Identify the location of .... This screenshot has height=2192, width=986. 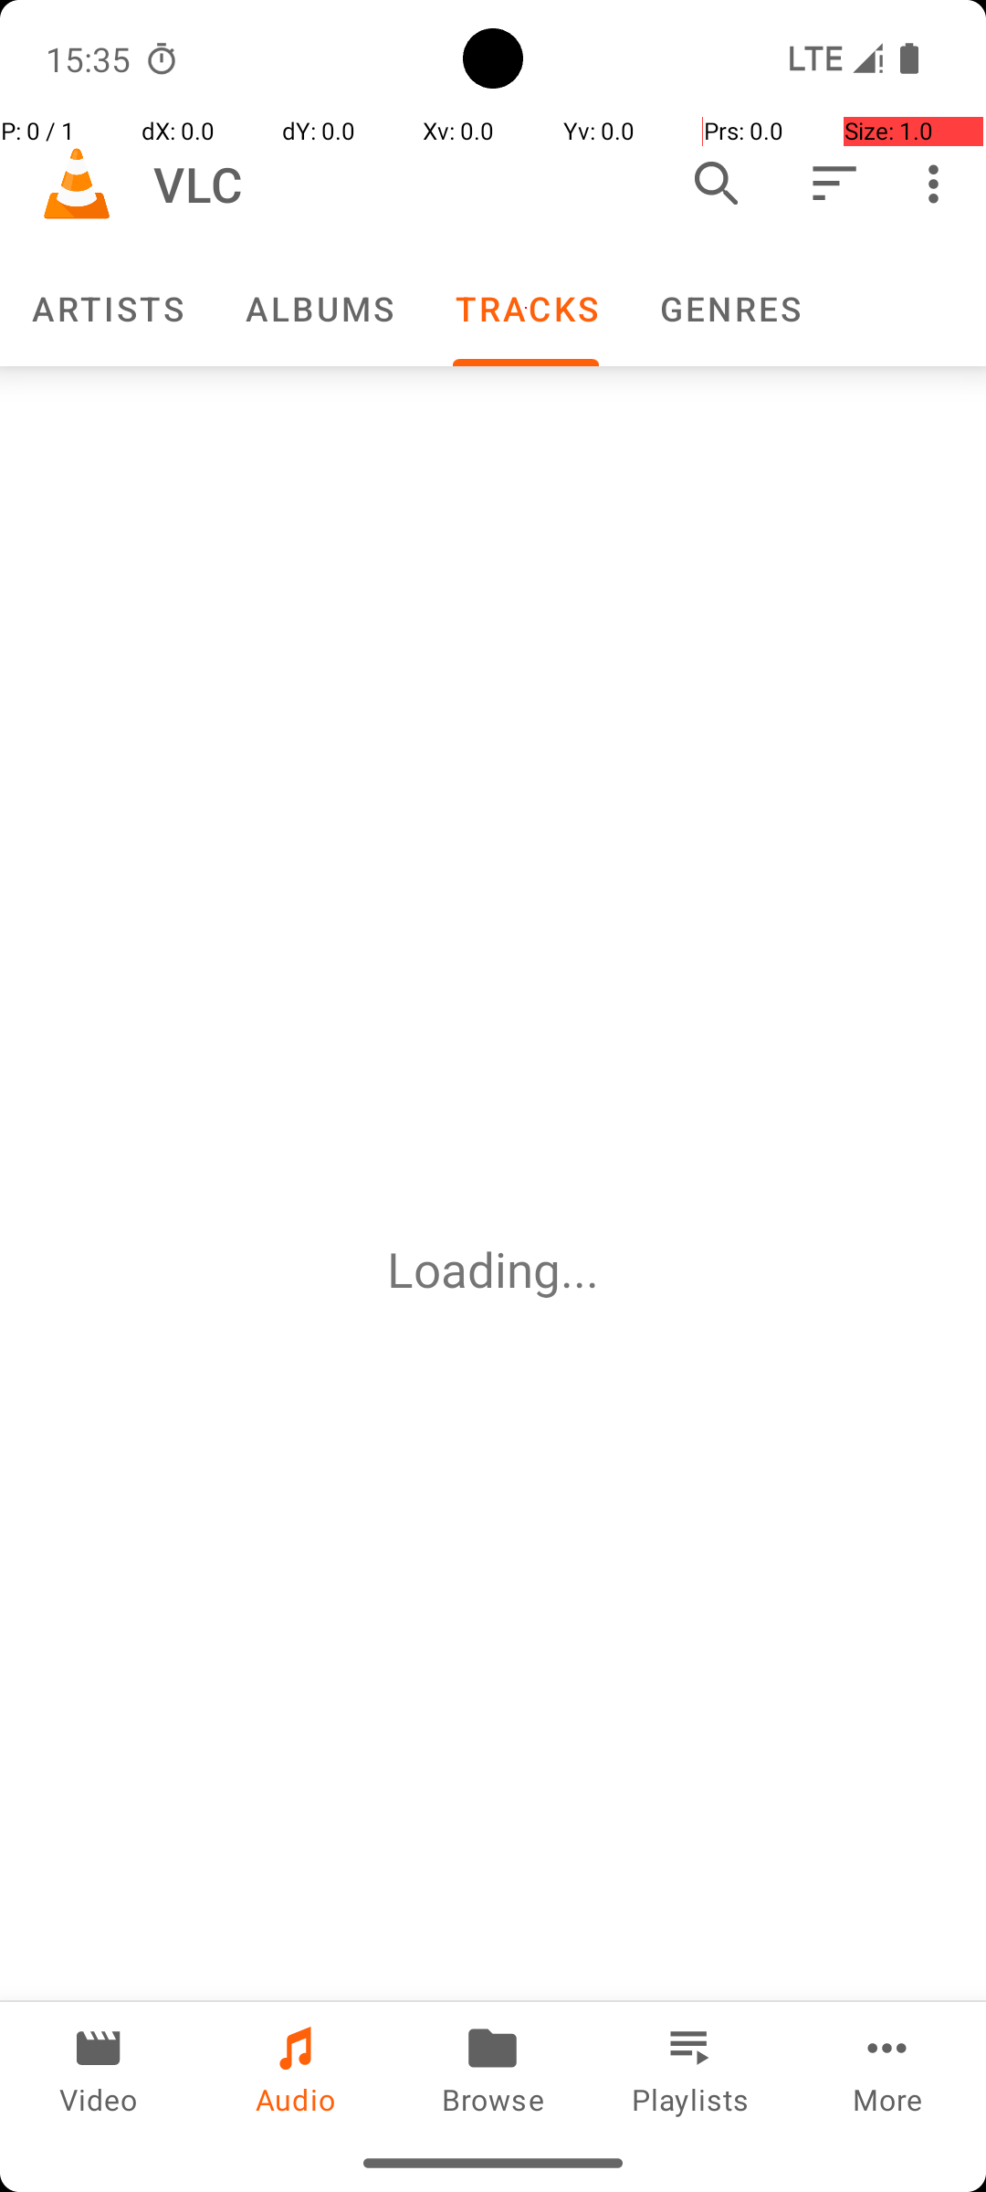
(580, 1270).